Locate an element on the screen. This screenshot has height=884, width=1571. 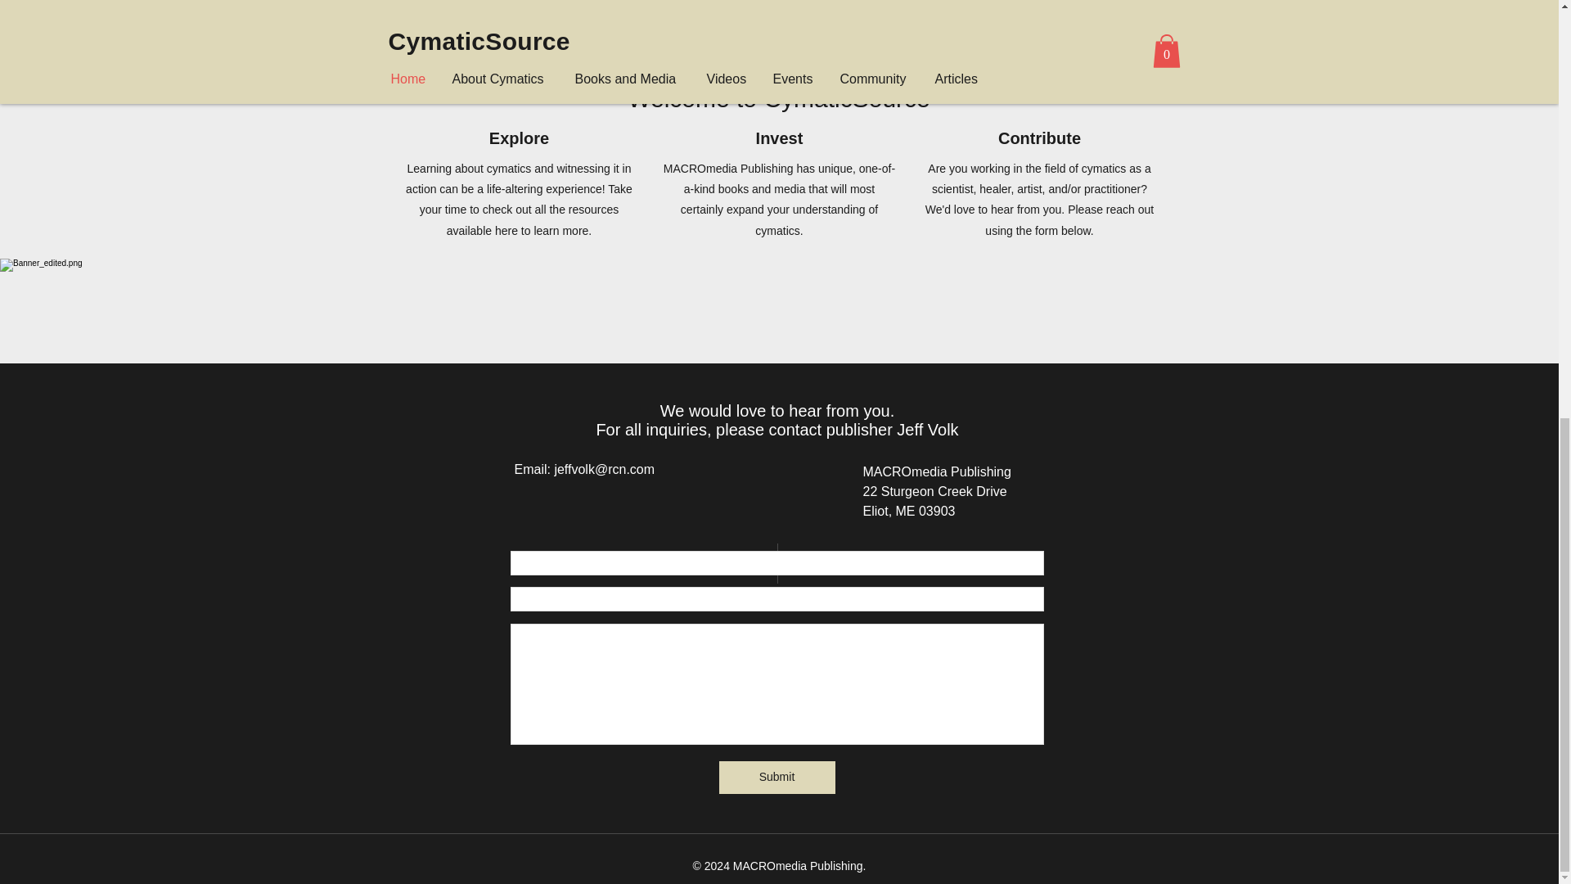
Submit is located at coordinates (776, 777).